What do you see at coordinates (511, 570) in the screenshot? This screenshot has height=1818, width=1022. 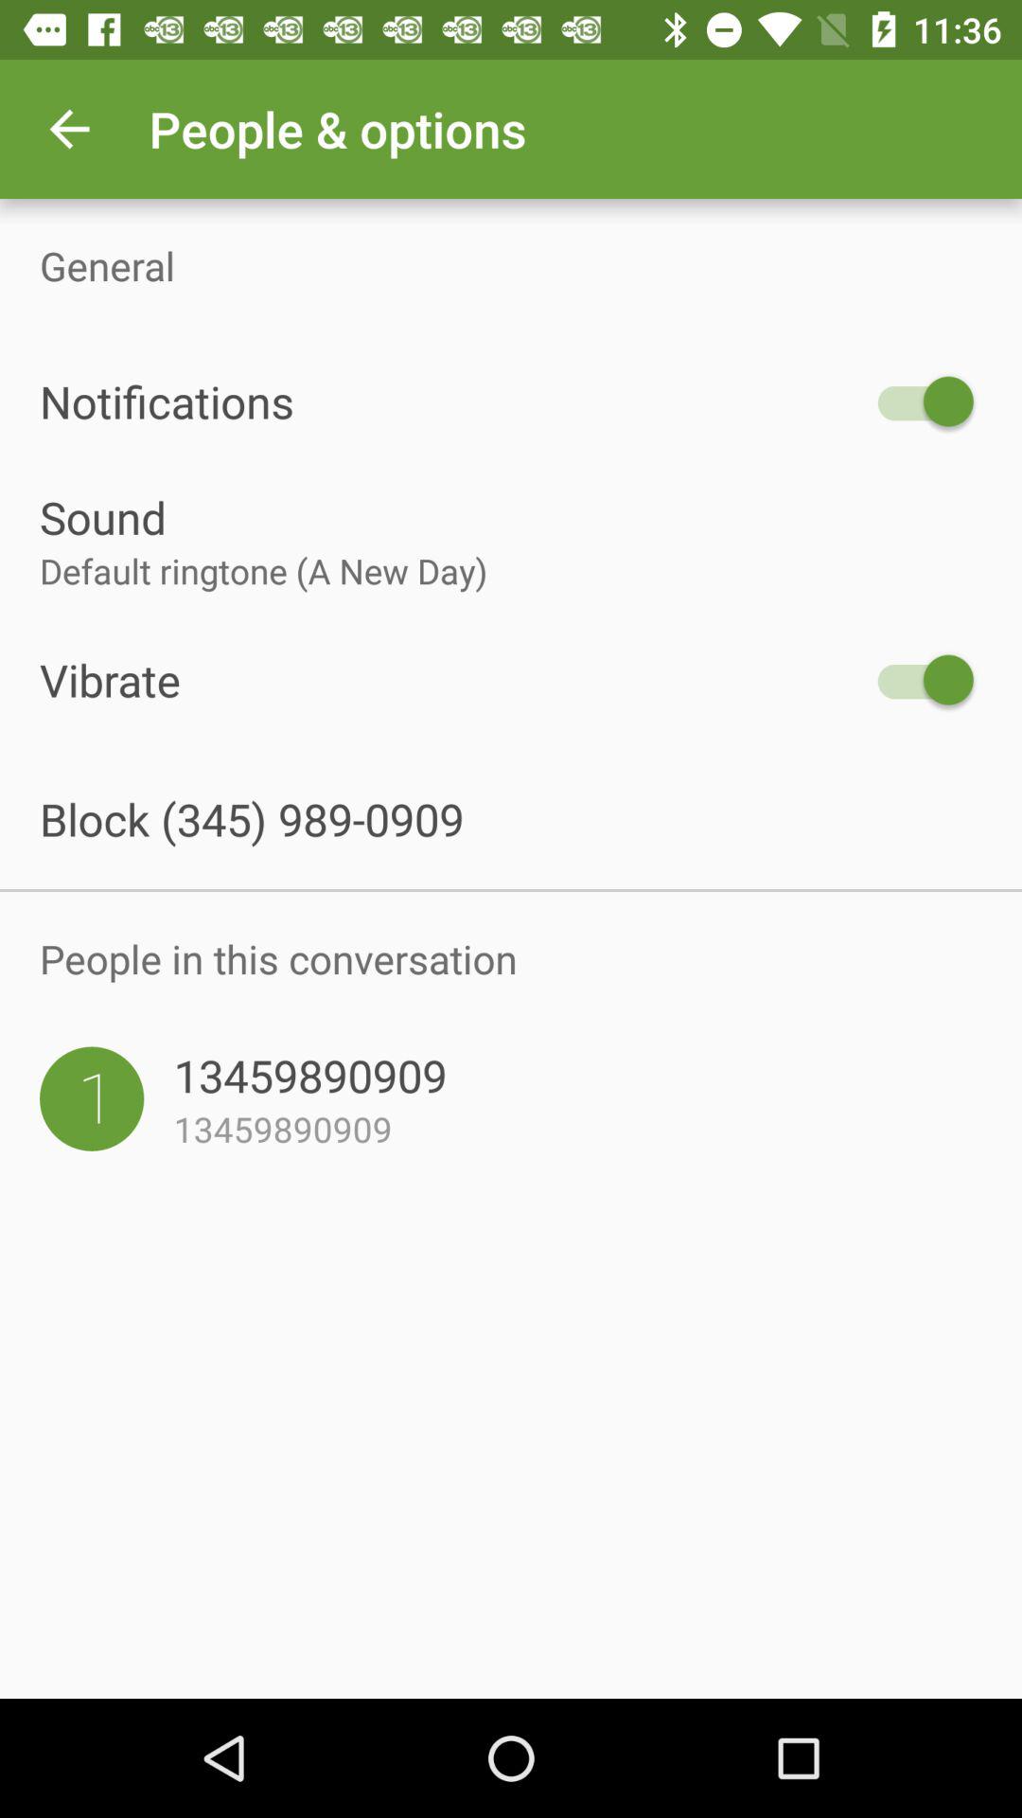 I see `tap item below the sound item` at bounding box center [511, 570].